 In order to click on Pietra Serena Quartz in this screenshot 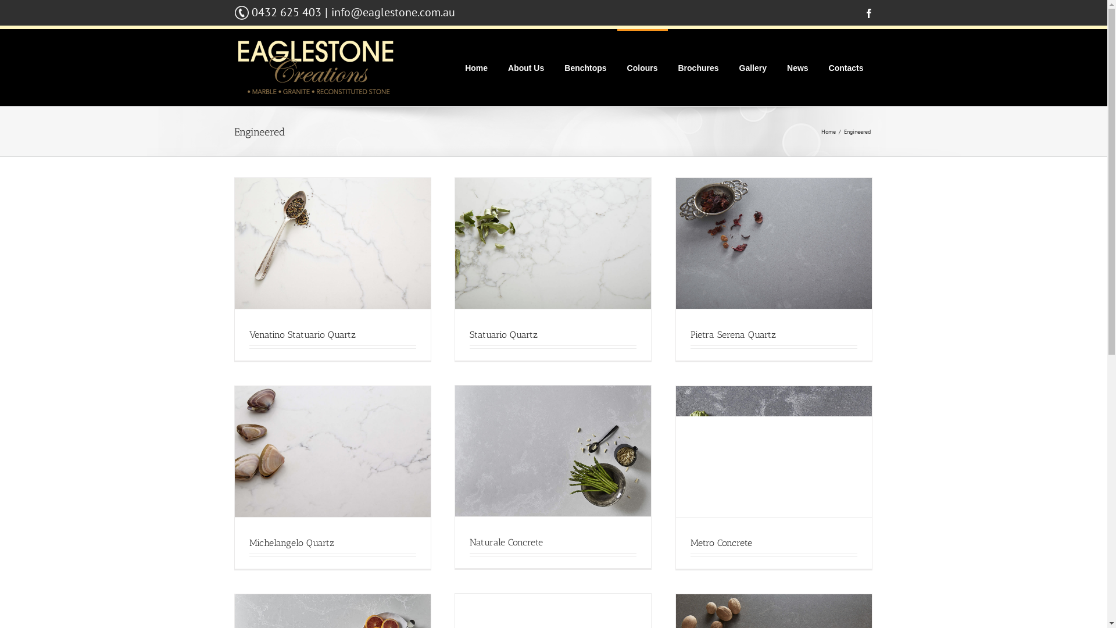, I will do `click(734, 335)`.